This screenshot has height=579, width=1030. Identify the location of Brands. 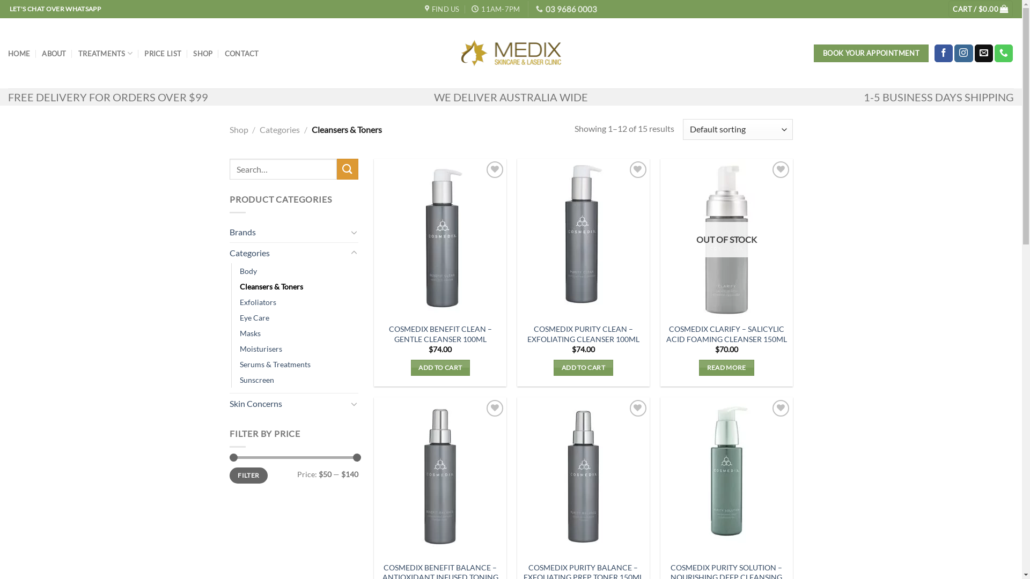
(289, 232).